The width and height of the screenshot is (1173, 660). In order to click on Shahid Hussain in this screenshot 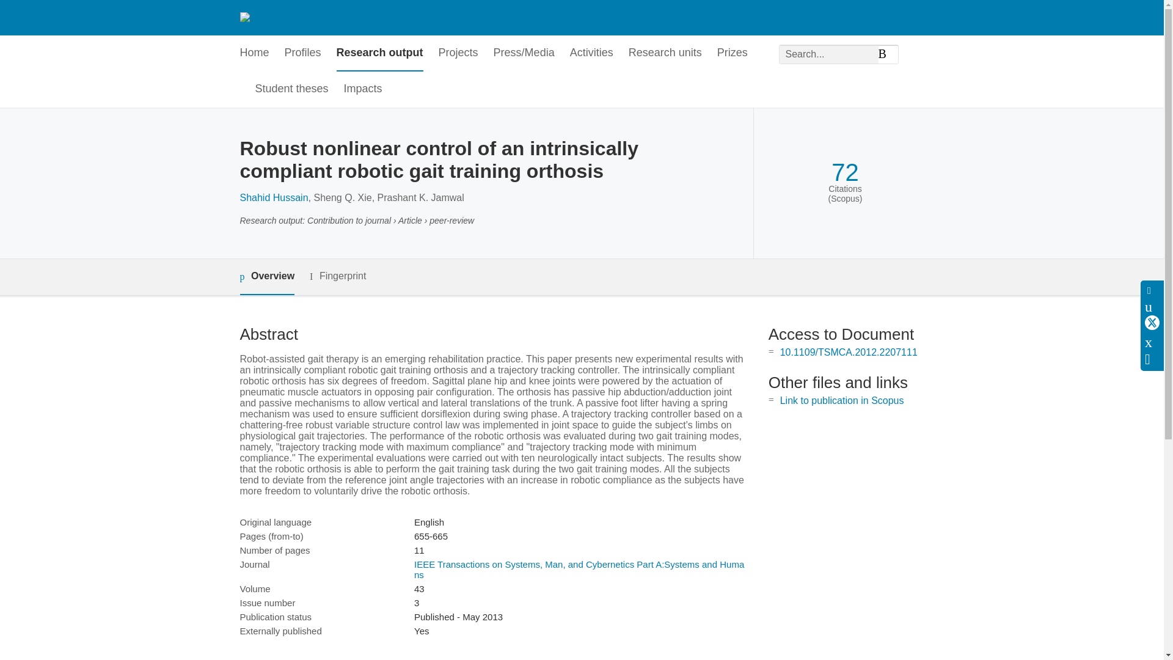, I will do `click(273, 197)`.